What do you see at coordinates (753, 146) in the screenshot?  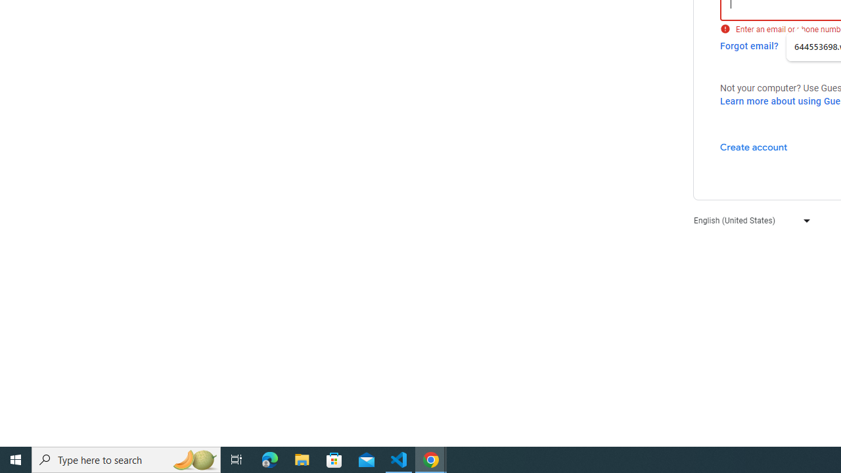 I see `Create account` at bounding box center [753, 146].